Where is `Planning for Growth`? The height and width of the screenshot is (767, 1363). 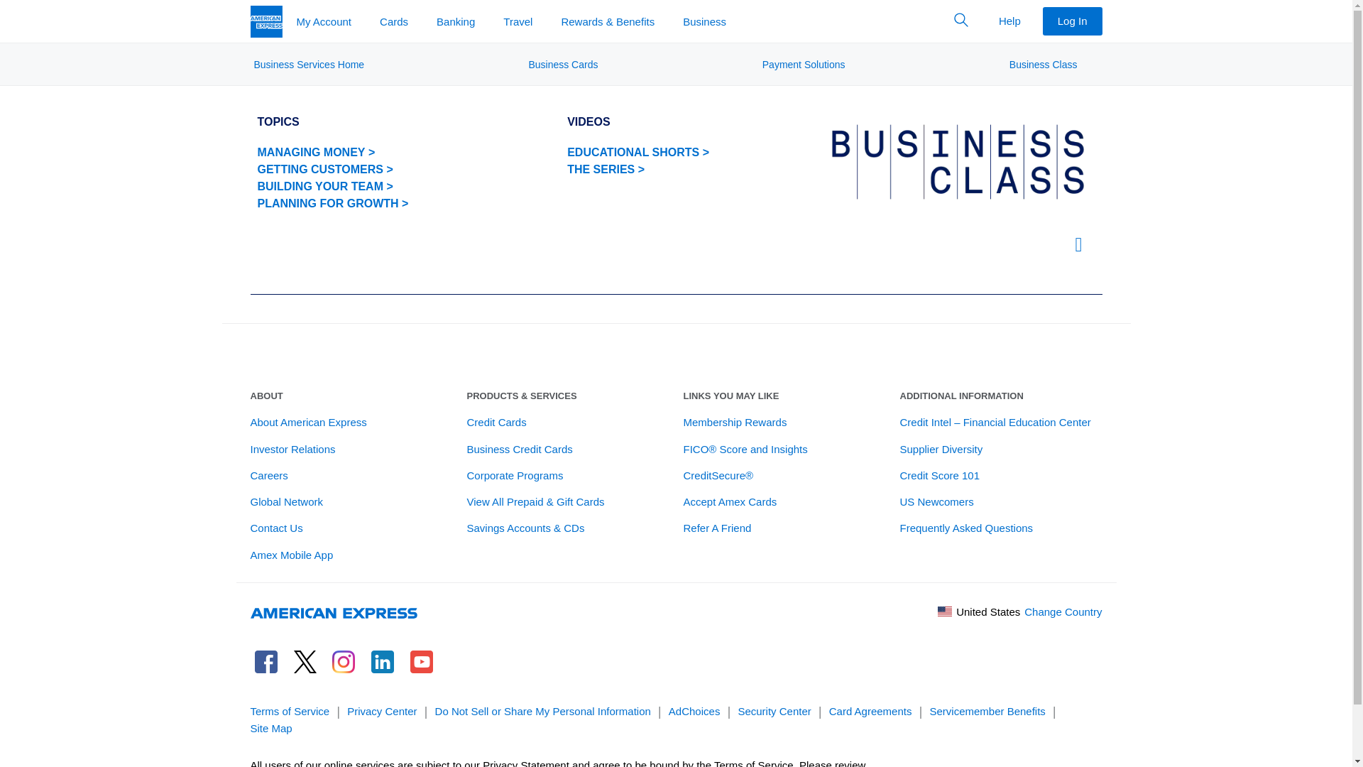 Planning for Growth is located at coordinates (332, 204).